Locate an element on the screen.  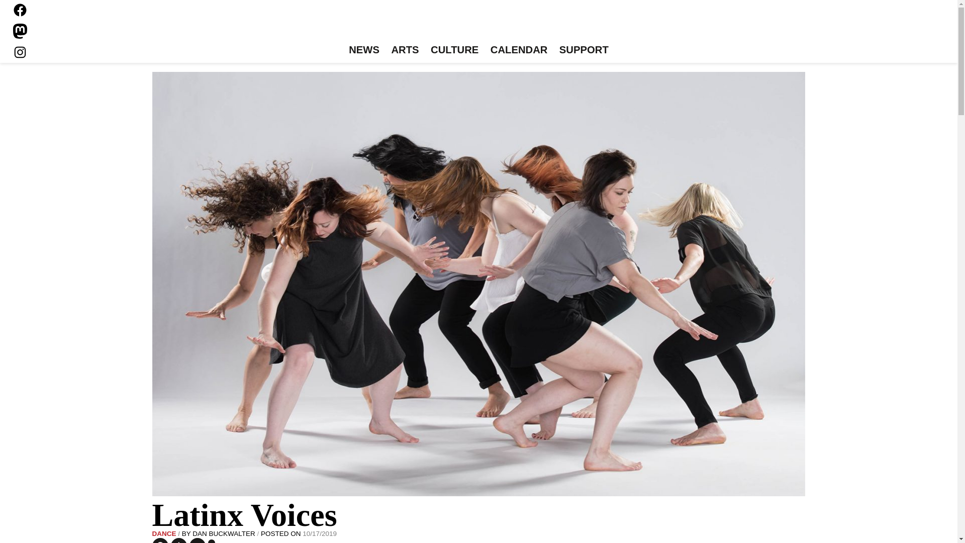
Click to share on Facebook is located at coordinates (160, 540).